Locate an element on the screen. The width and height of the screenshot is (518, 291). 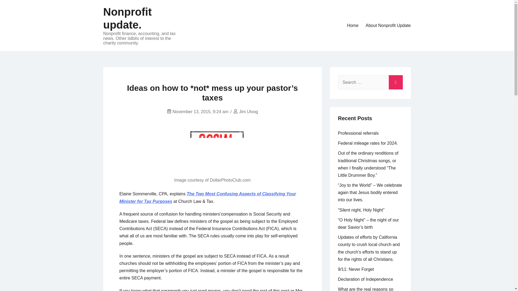
Nonprofit update. is located at coordinates (127, 18).